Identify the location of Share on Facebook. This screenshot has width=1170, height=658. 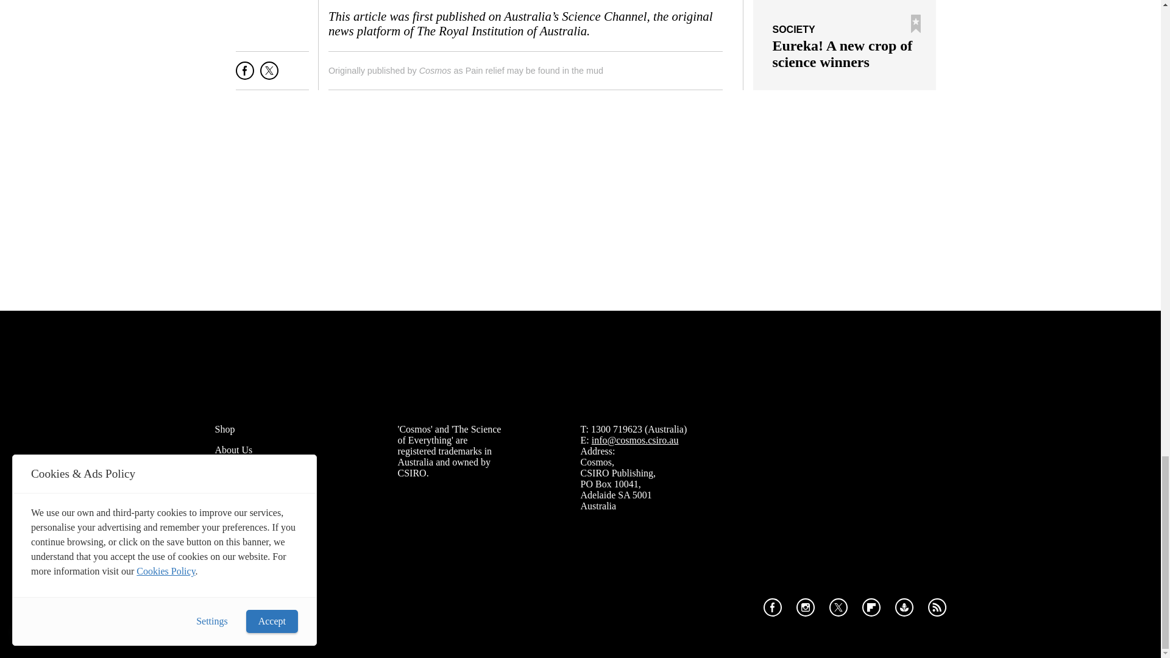
(245, 76).